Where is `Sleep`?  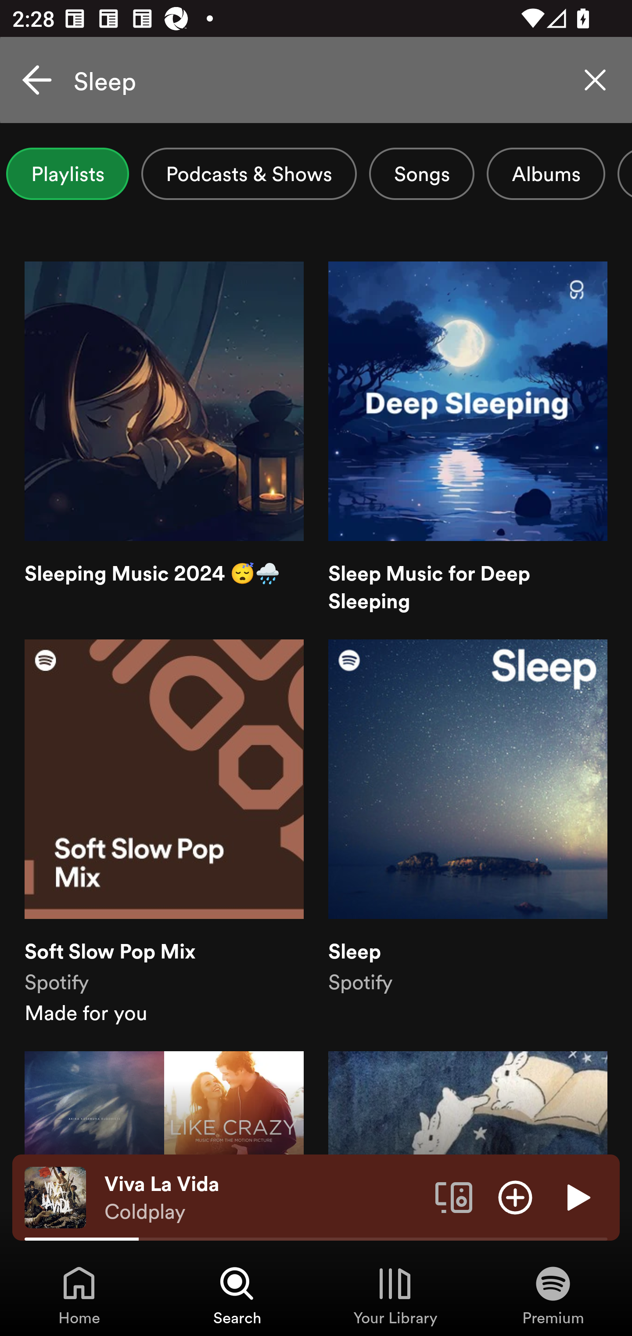
Sleep is located at coordinates (316, 80).